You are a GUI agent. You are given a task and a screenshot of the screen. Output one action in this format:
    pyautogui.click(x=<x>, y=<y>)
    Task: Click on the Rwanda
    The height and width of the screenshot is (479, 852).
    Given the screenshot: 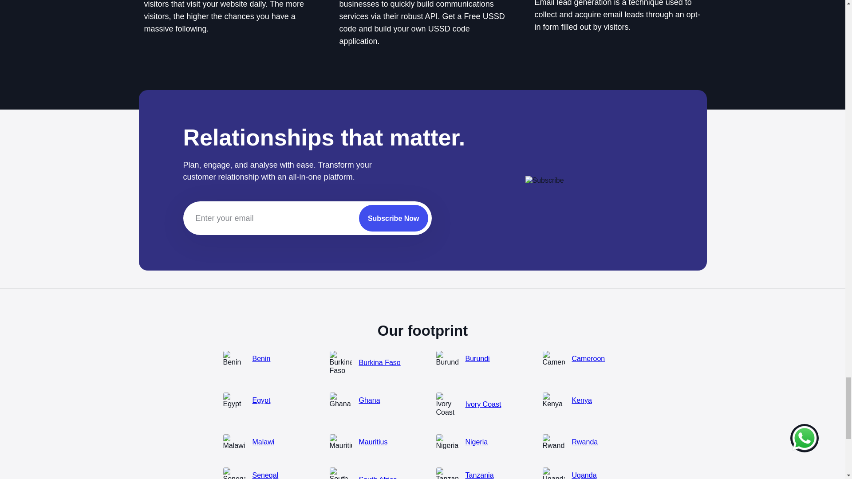 What is the action you would take?
    pyautogui.click(x=585, y=442)
    